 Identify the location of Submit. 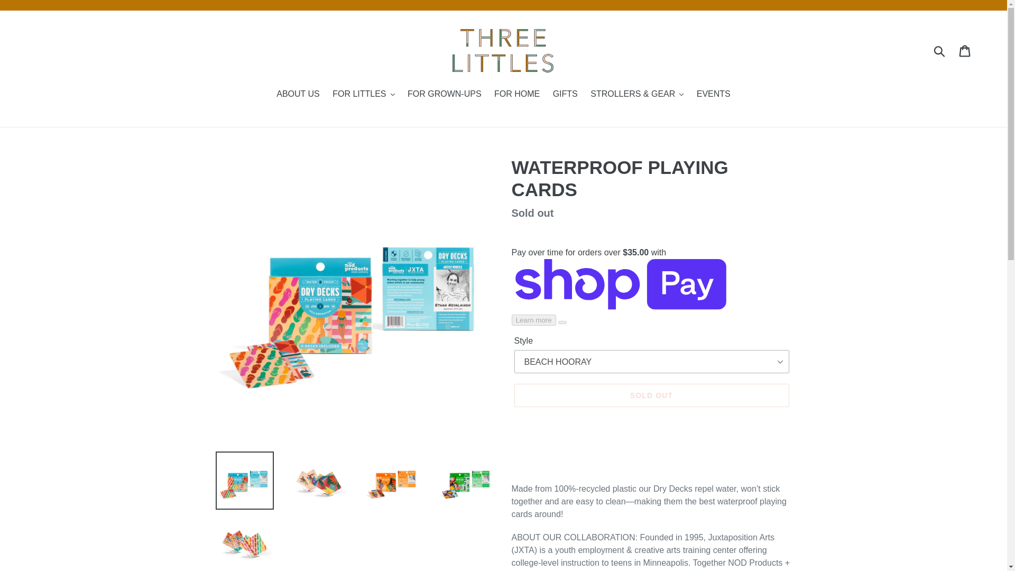
(940, 50).